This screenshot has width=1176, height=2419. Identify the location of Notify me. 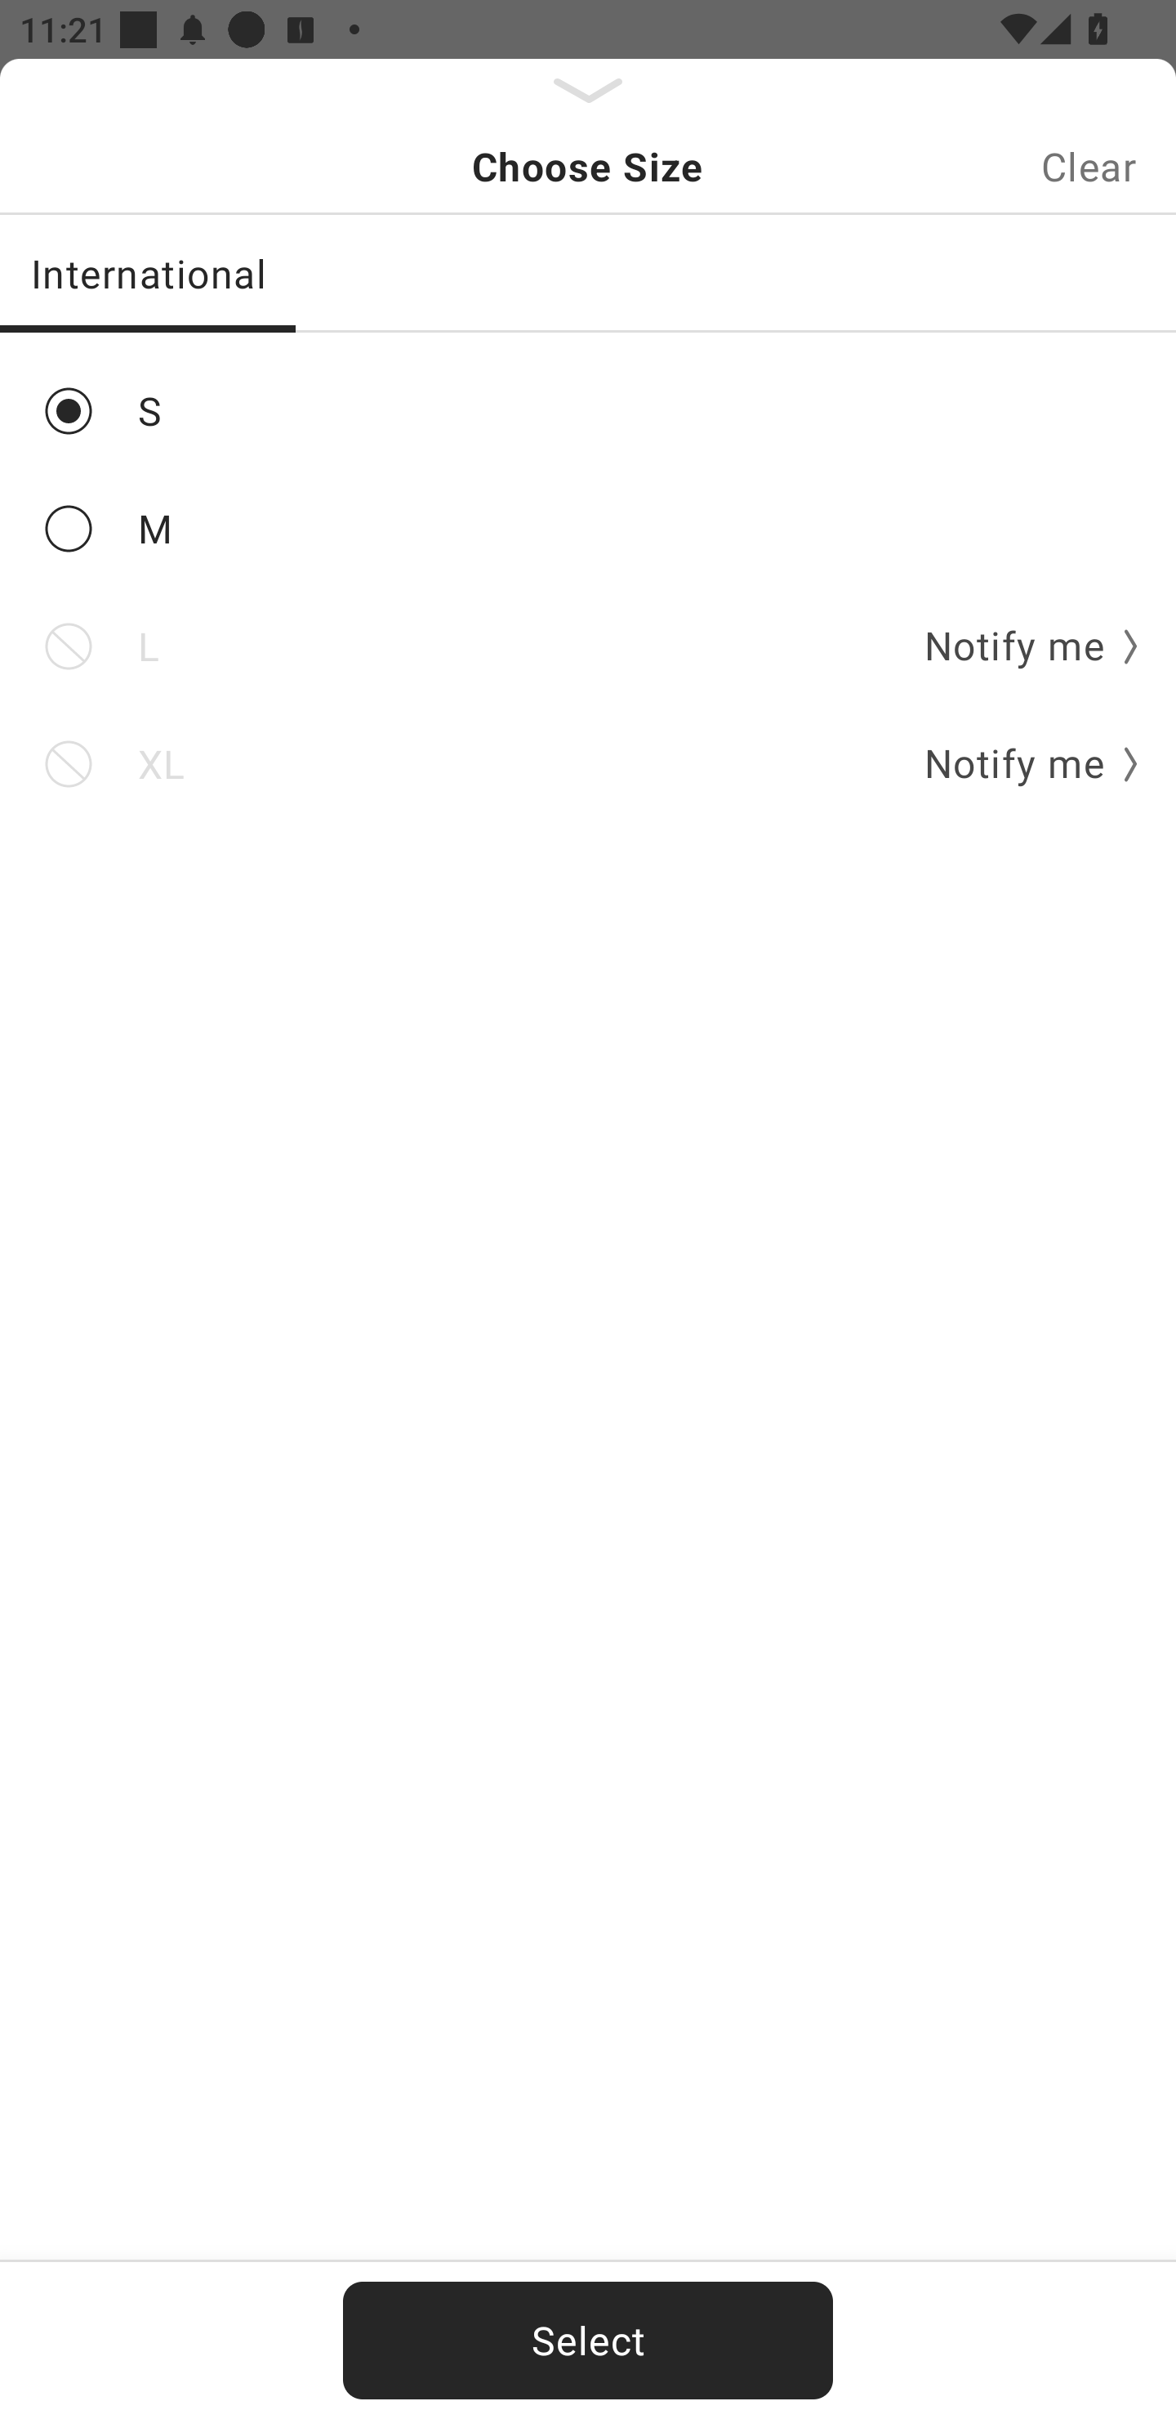
(1021, 647).